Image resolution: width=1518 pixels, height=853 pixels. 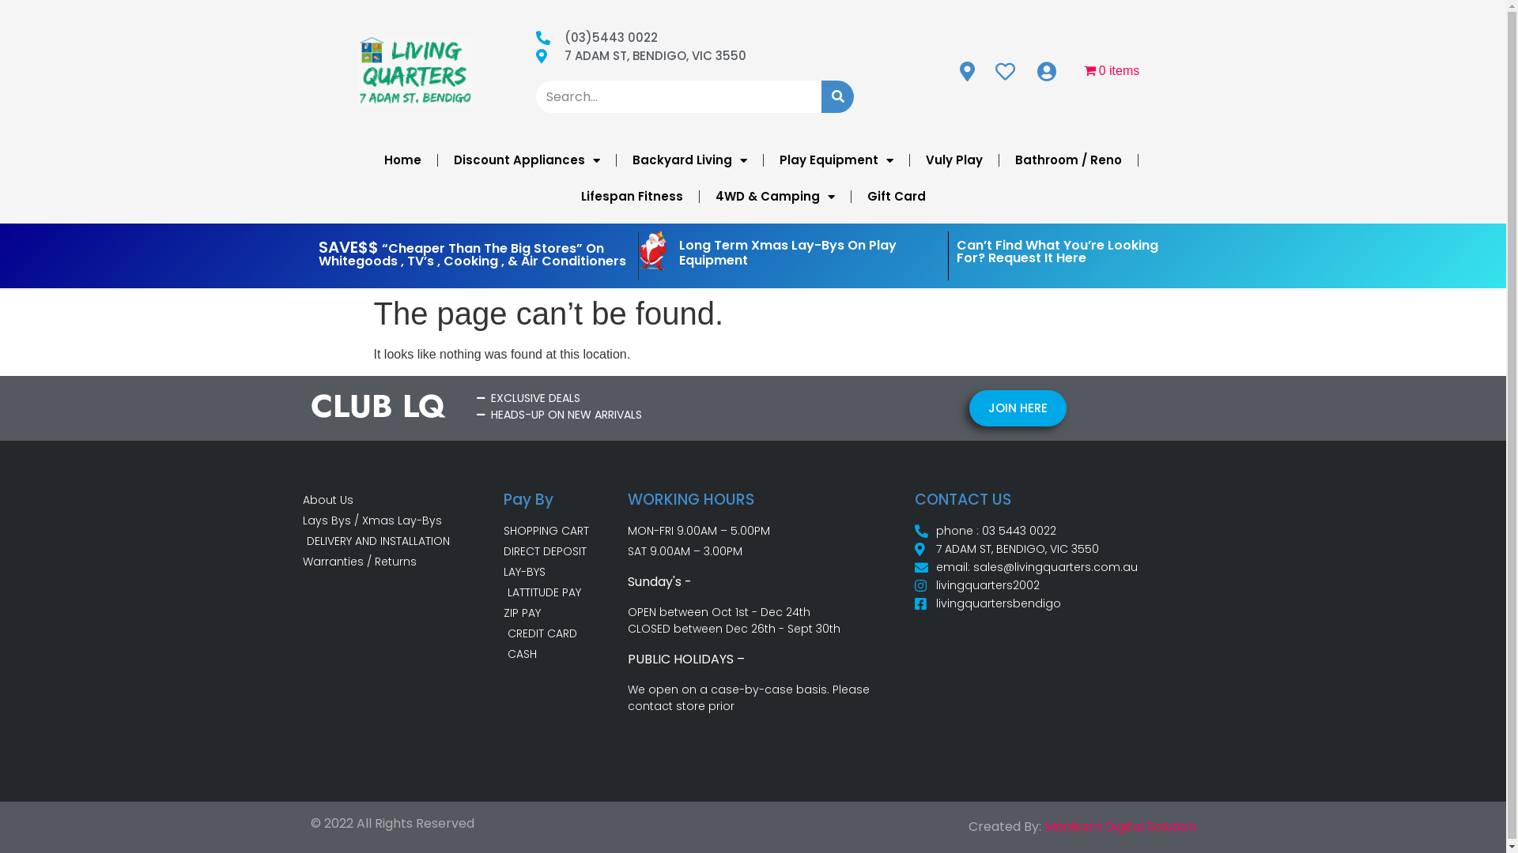 I want to click on 4WD & Camping, so click(x=775, y=197).